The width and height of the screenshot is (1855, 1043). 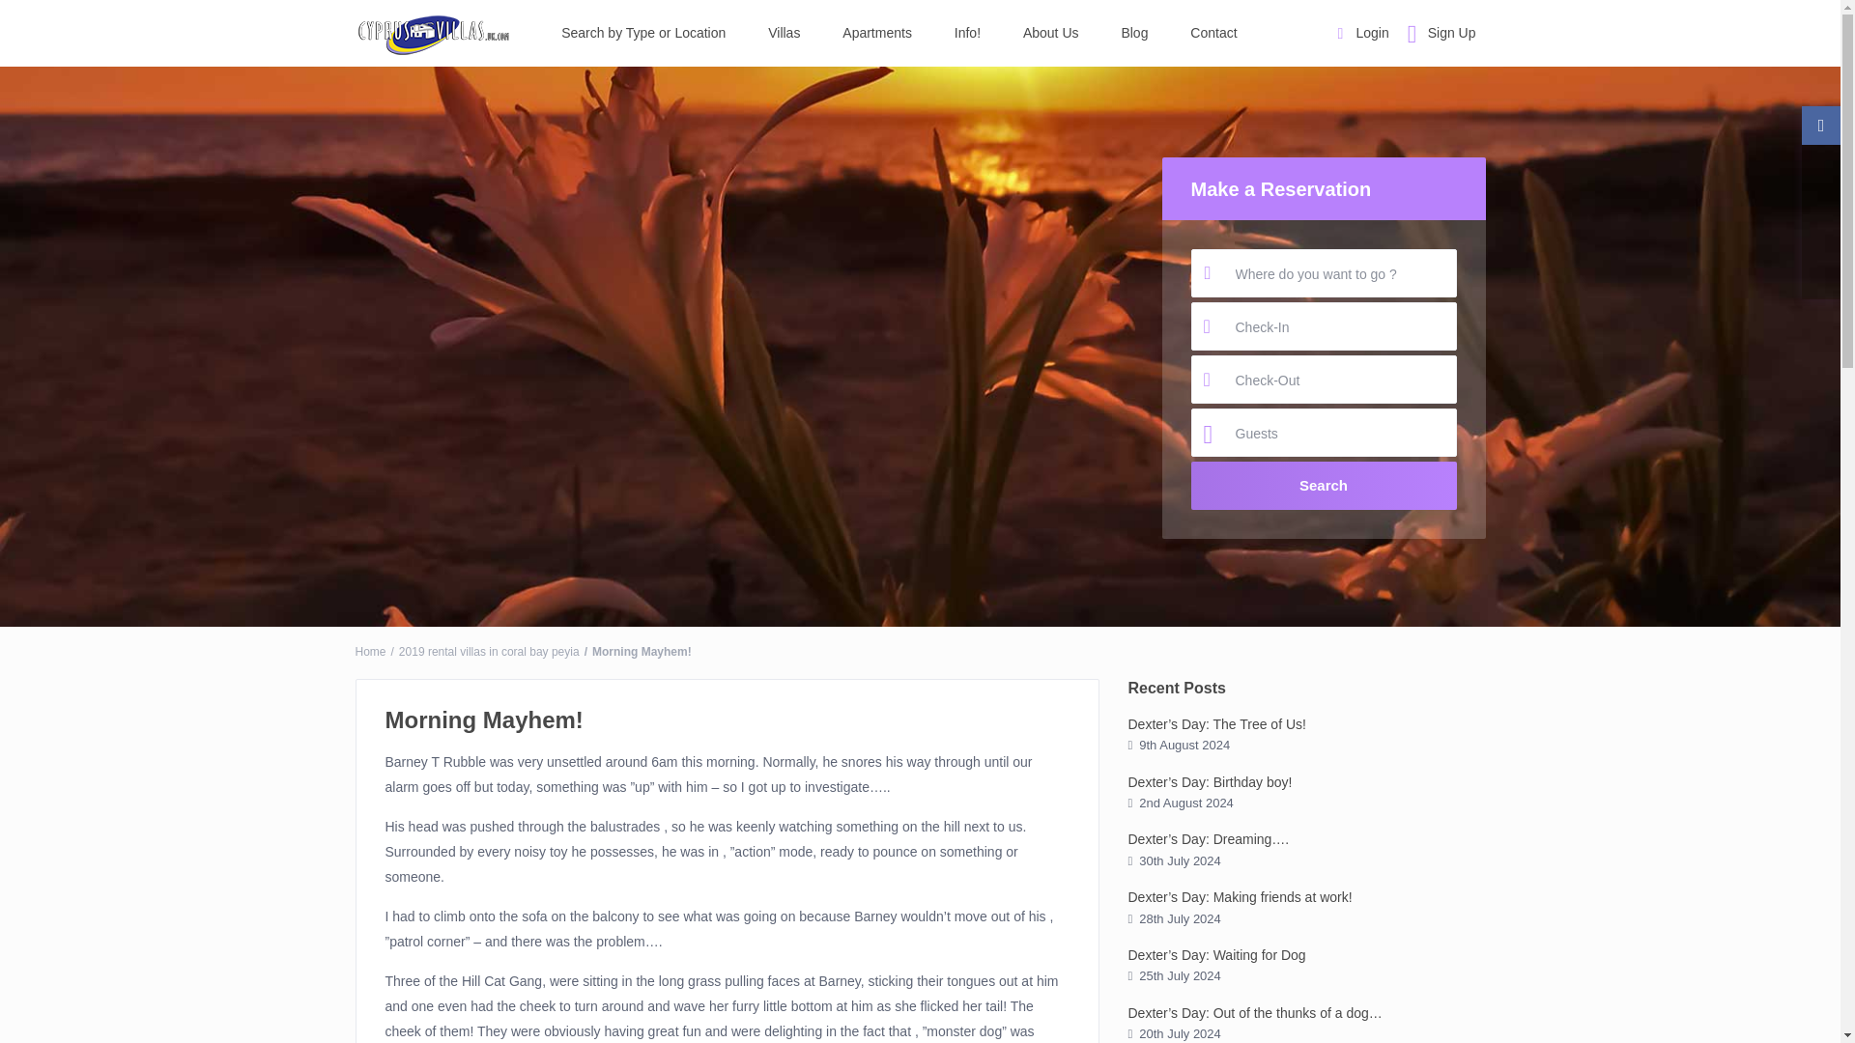 I want to click on Search, so click(x=1324, y=486).